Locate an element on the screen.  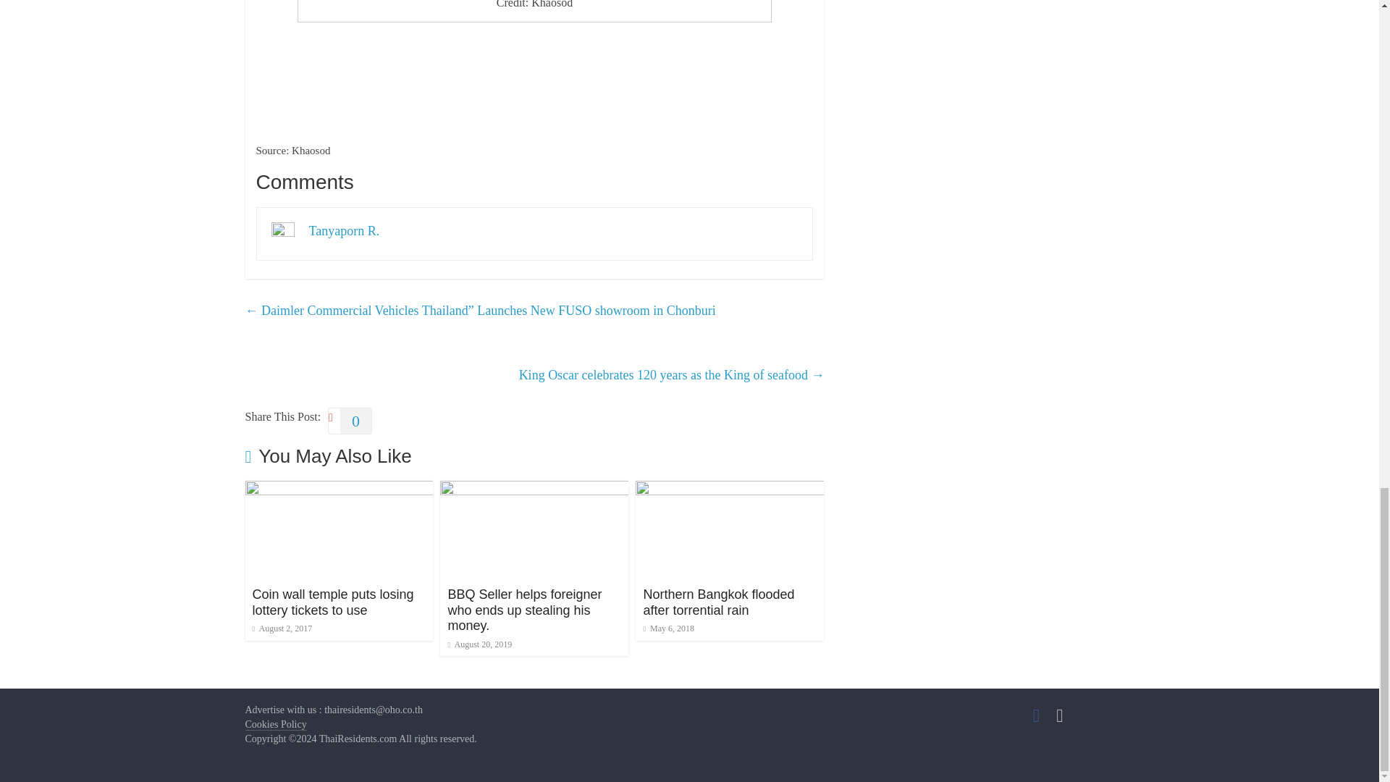
7:10 am is located at coordinates (281, 628).